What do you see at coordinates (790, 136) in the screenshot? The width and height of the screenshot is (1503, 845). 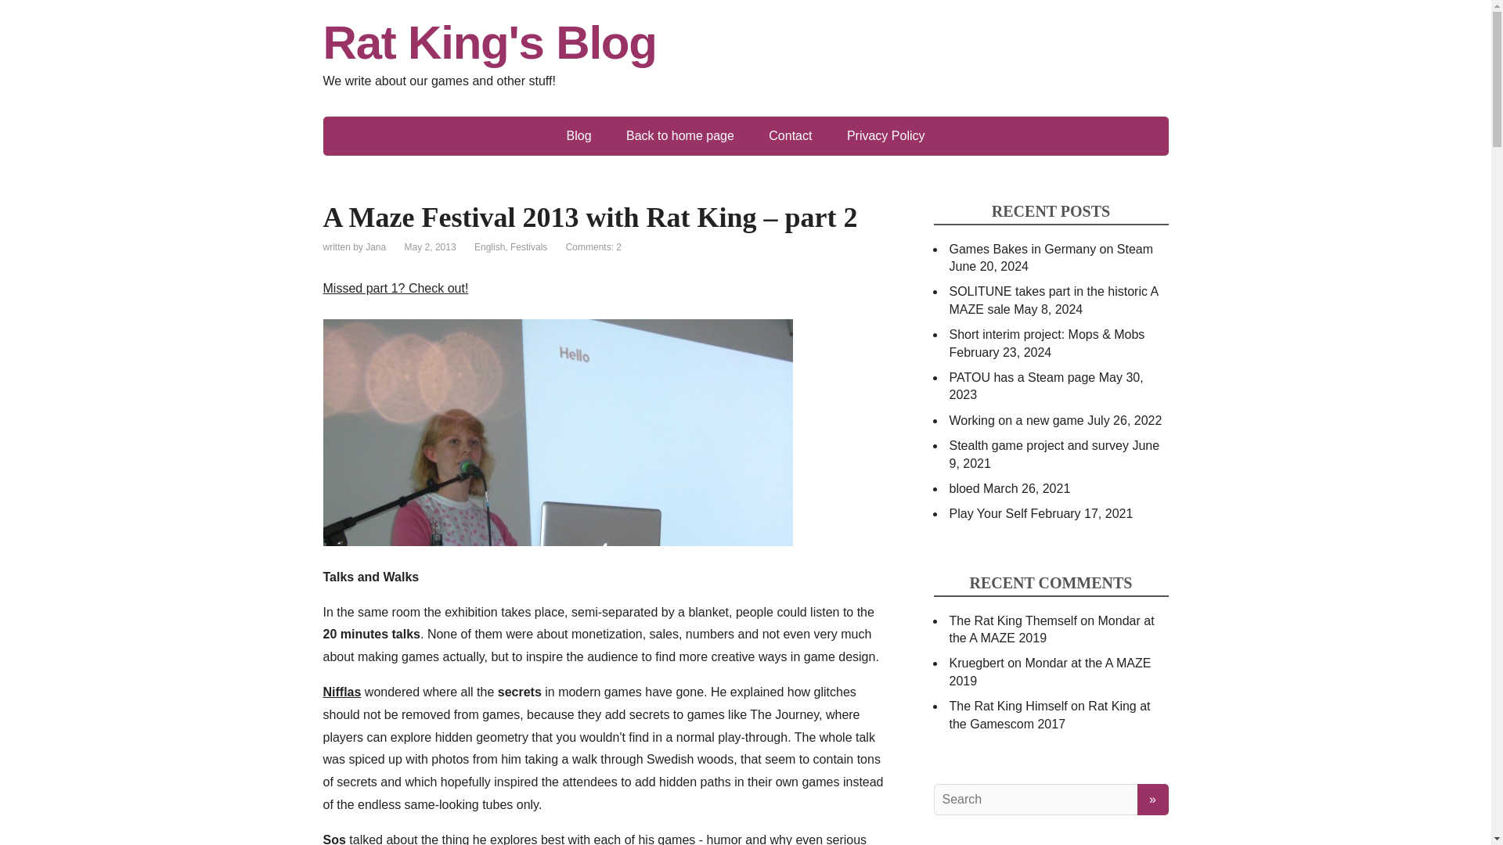 I see `Contact` at bounding box center [790, 136].